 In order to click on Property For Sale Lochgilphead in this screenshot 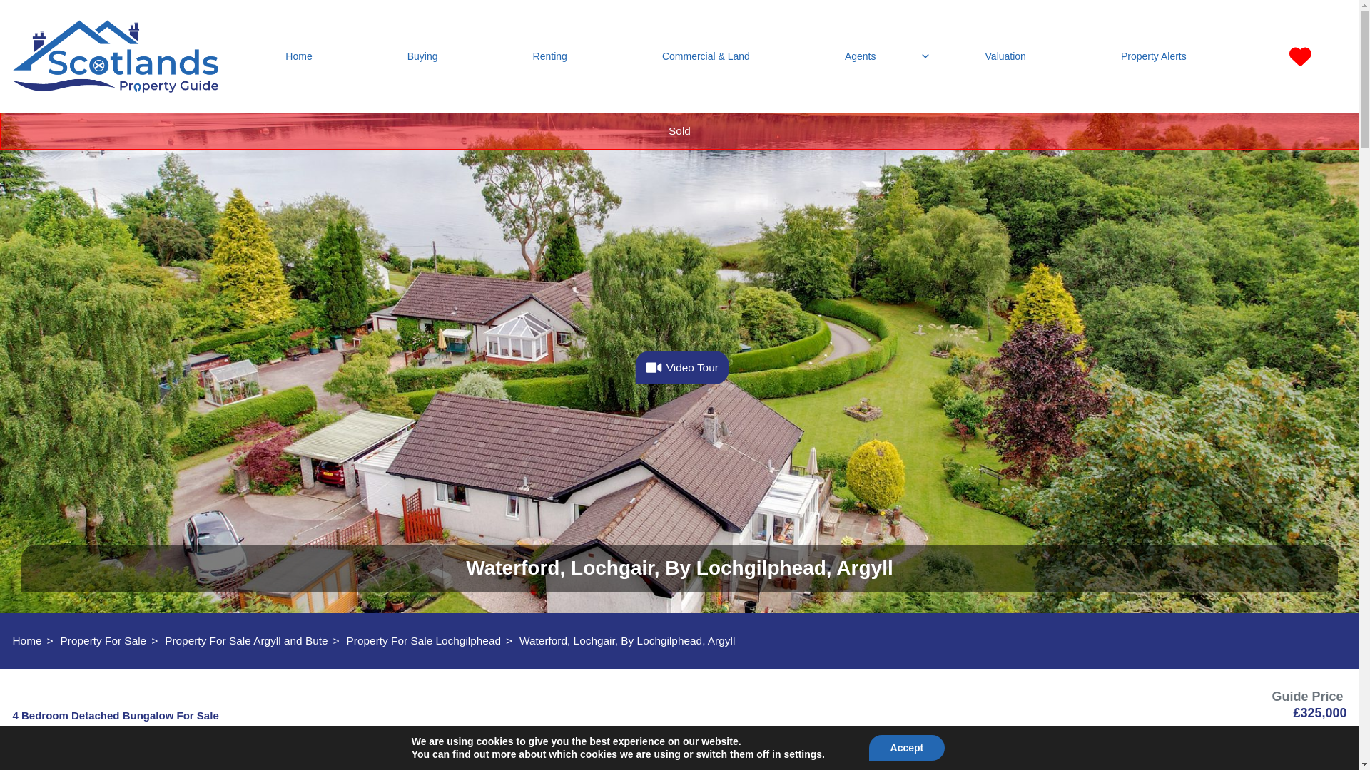, I will do `click(424, 640)`.